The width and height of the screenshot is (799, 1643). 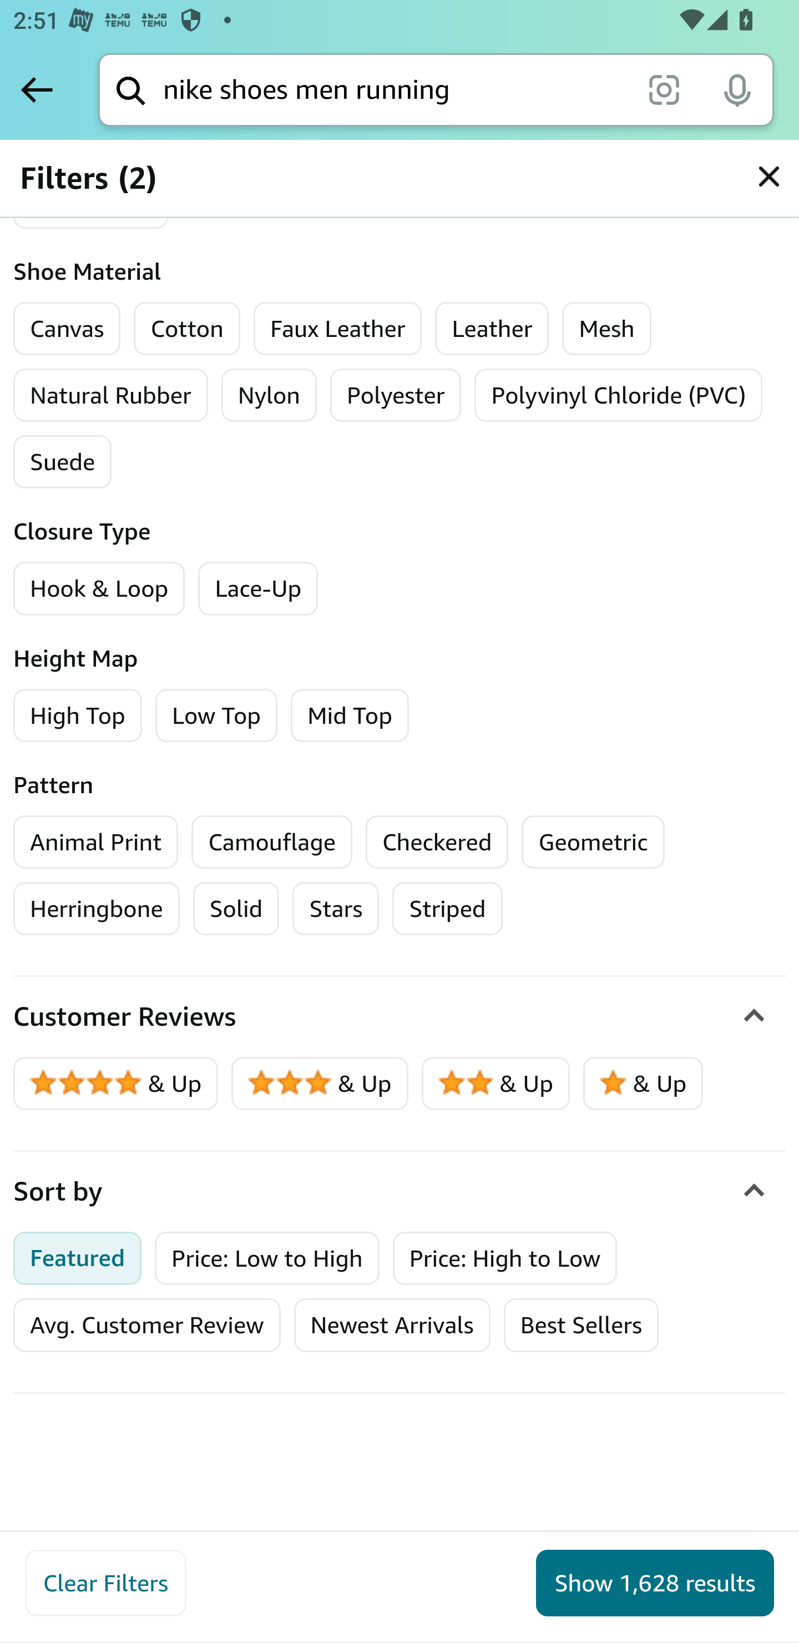 What do you see at coordinates (399, 1191) in the screenshot?
I see `Sort by` at bounding box center [399, 1191].